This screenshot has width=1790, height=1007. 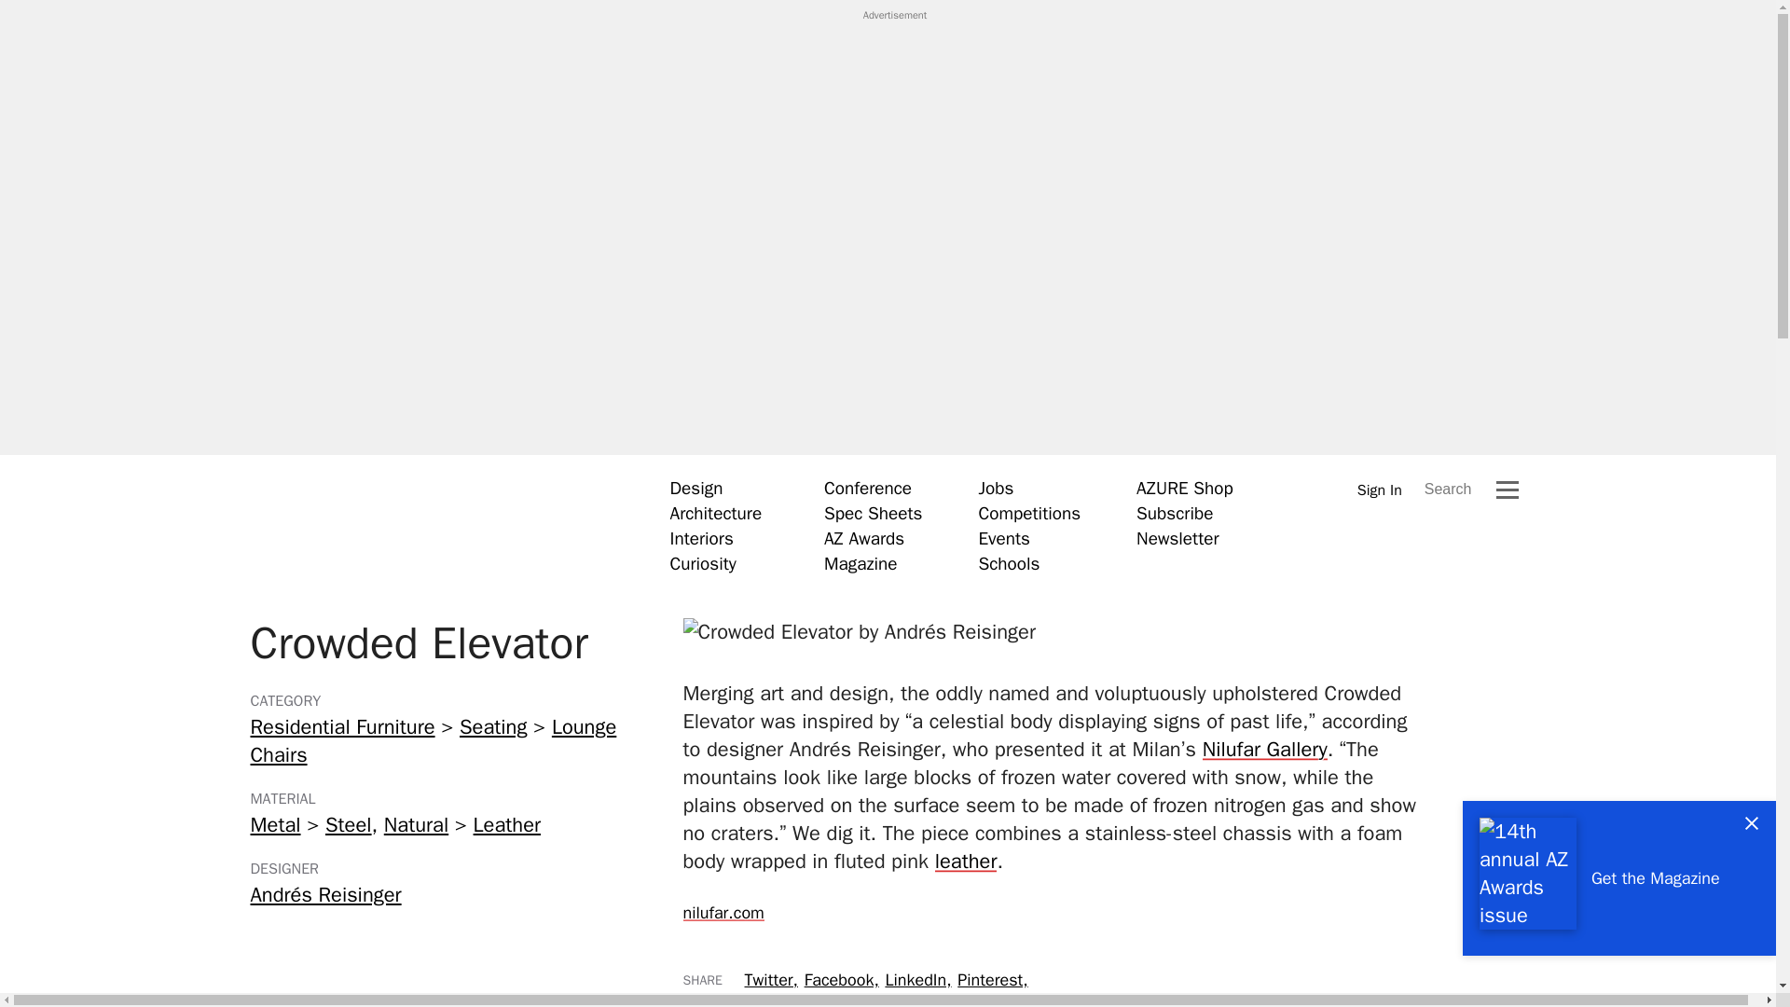 I want to click on Design, so click(x=695, y=488).